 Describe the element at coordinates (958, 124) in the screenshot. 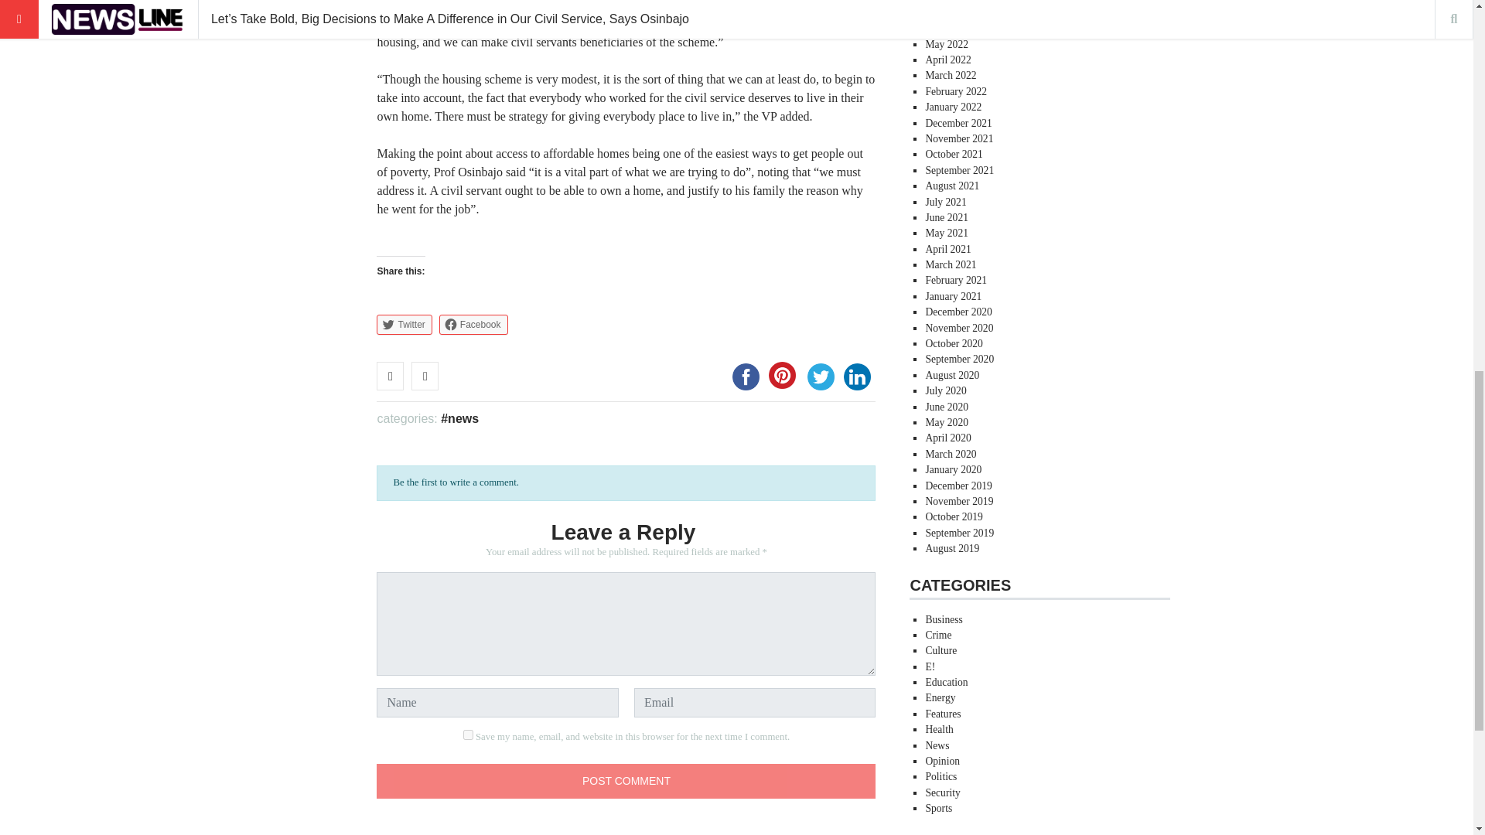

I see `December 2021` at that location.